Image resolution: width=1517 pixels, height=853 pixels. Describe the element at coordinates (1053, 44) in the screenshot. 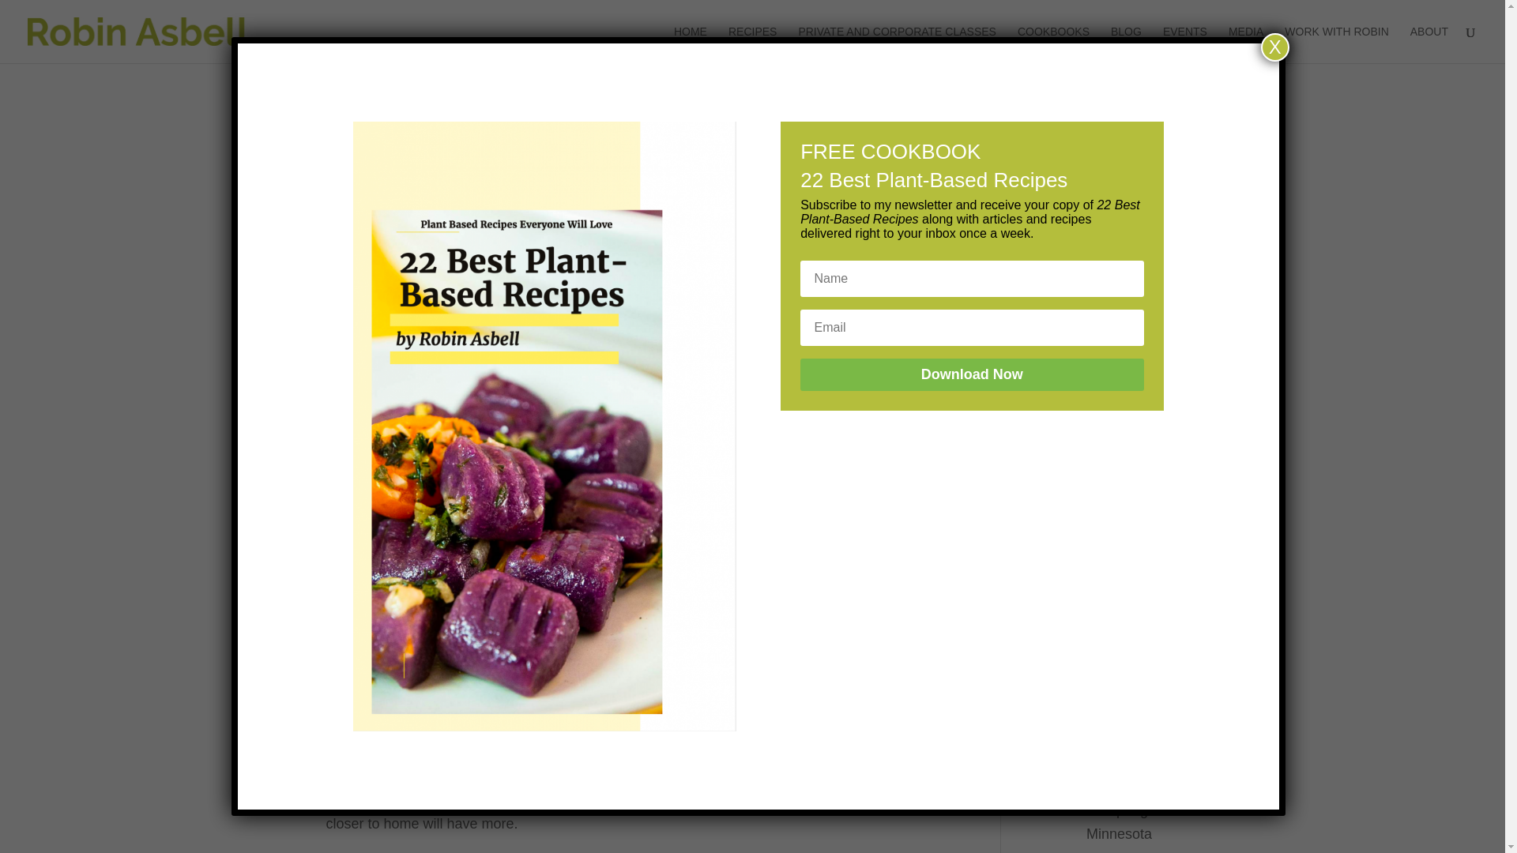

I see `COOKBOOKS` at that location.